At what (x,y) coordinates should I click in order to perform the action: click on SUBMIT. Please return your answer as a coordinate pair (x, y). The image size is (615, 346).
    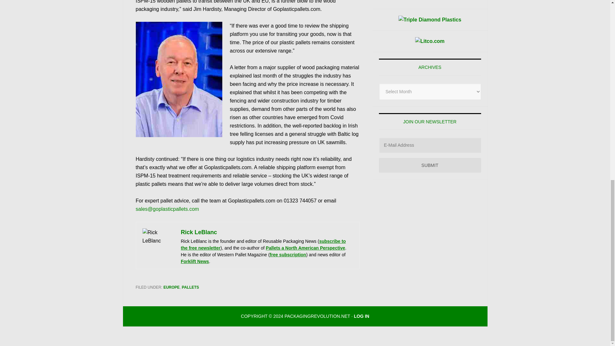
    Looking at the image, I should click on (430, 165).